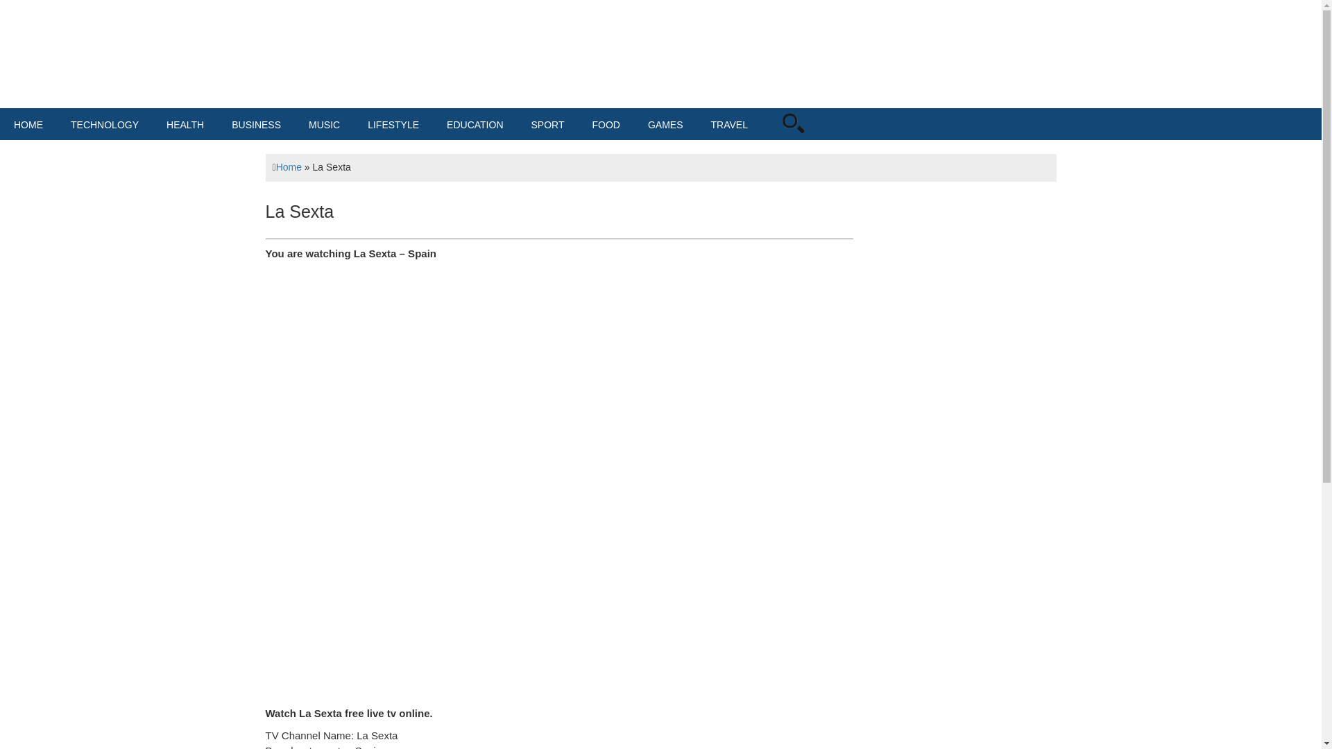 The width and height of the screenshot is (1332, 749). I want to click on TECHNOLOGY, so click(105, 125).